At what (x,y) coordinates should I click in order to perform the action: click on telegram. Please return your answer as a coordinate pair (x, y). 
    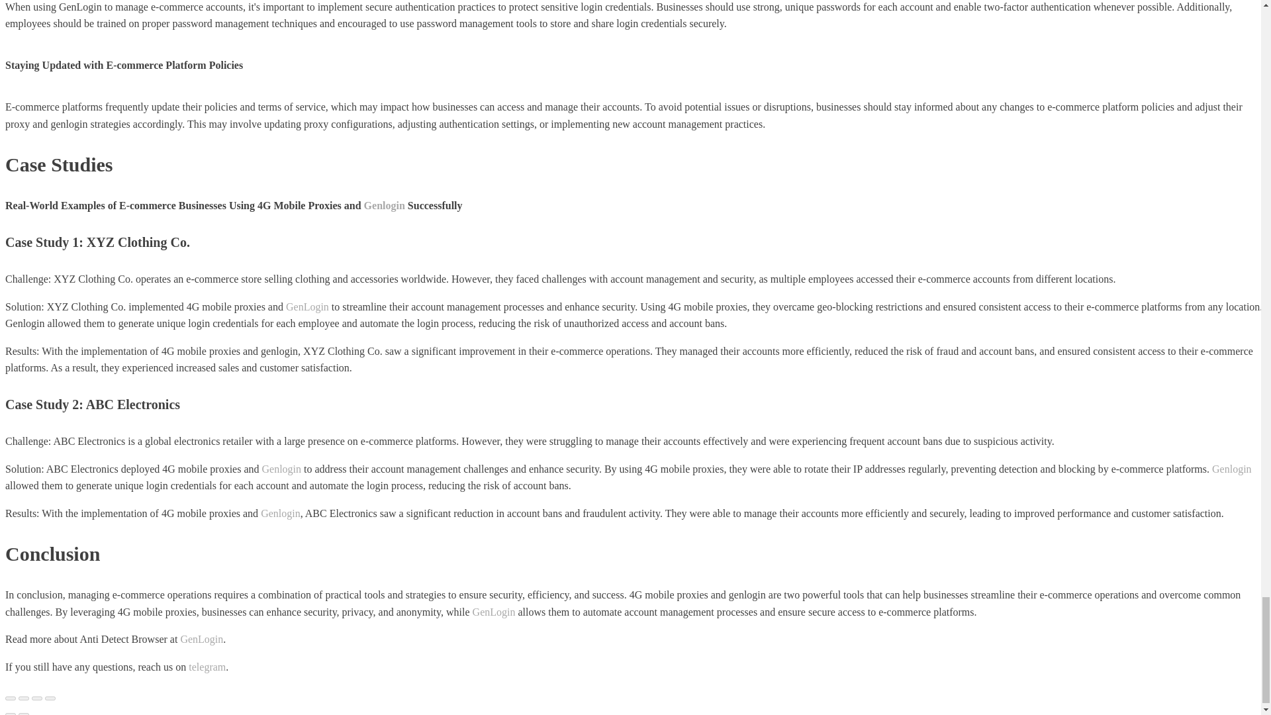
    Looking at the image, I should click on (207, 667).